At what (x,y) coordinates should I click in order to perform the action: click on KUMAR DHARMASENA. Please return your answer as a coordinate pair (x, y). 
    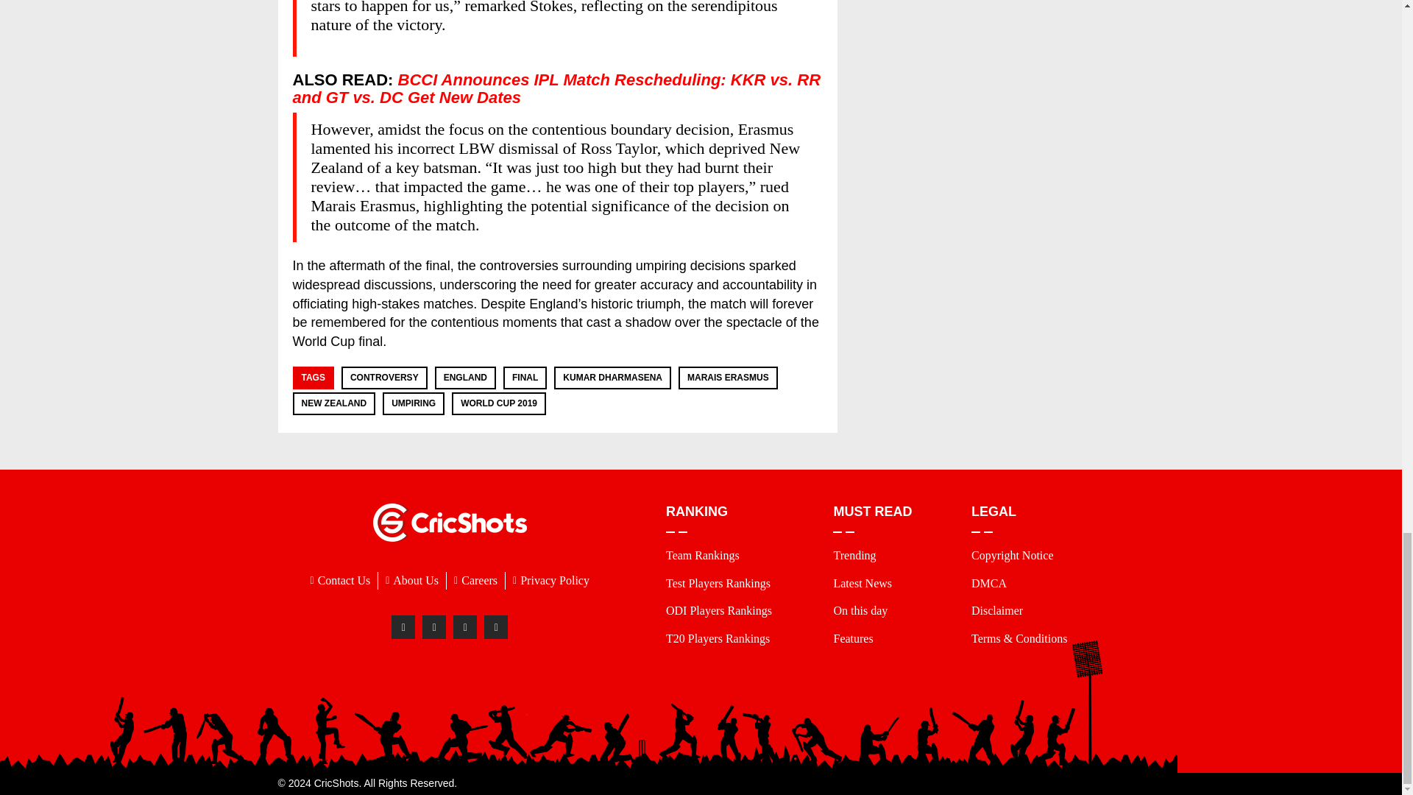
    Looking at the image, I should click on (612, 377).